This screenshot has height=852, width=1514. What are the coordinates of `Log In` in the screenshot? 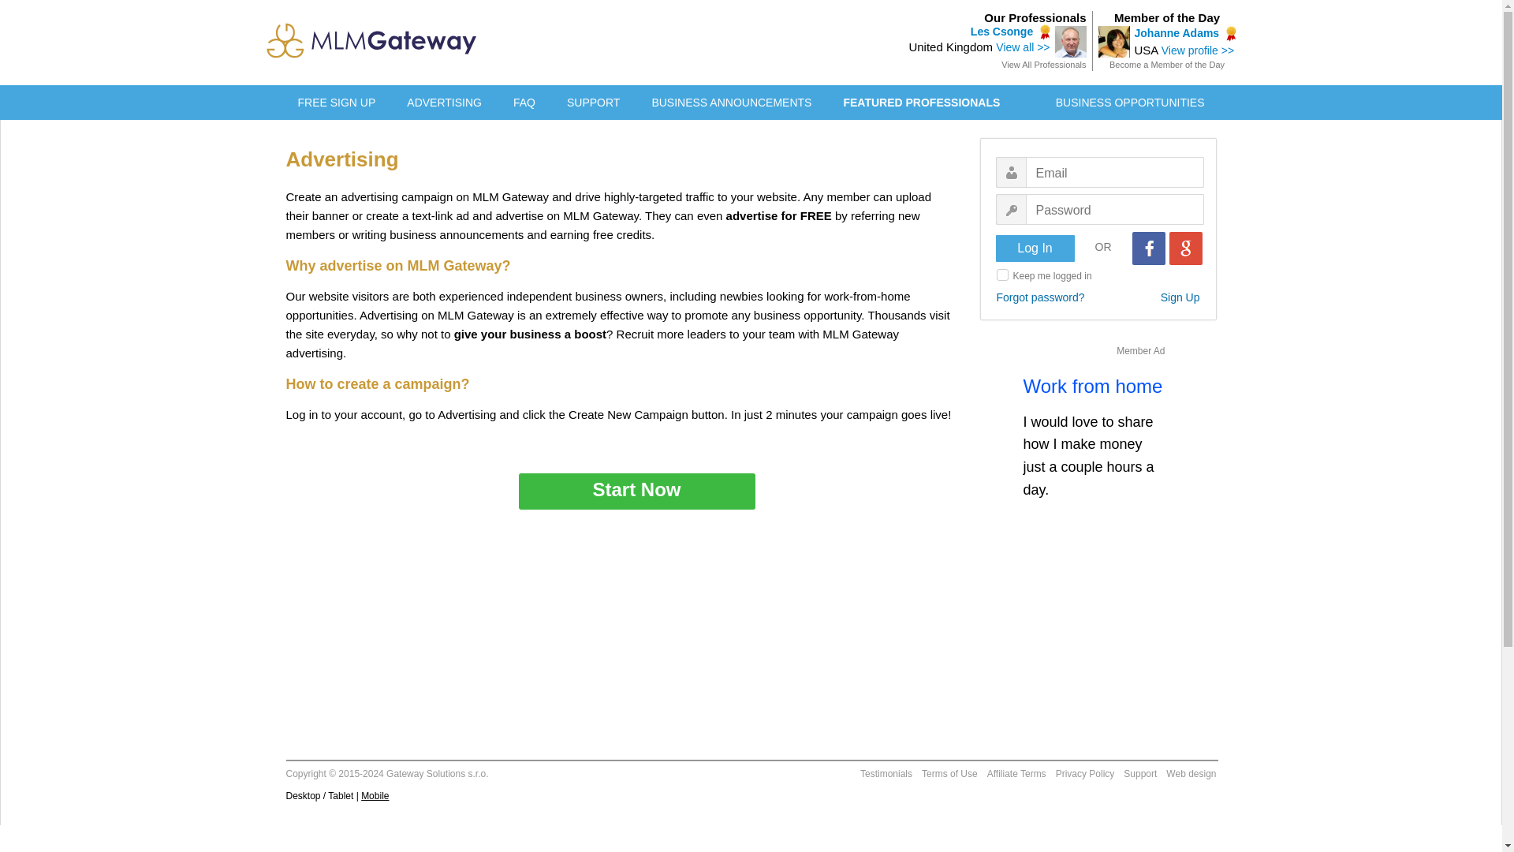 It's located at (1034, 248).